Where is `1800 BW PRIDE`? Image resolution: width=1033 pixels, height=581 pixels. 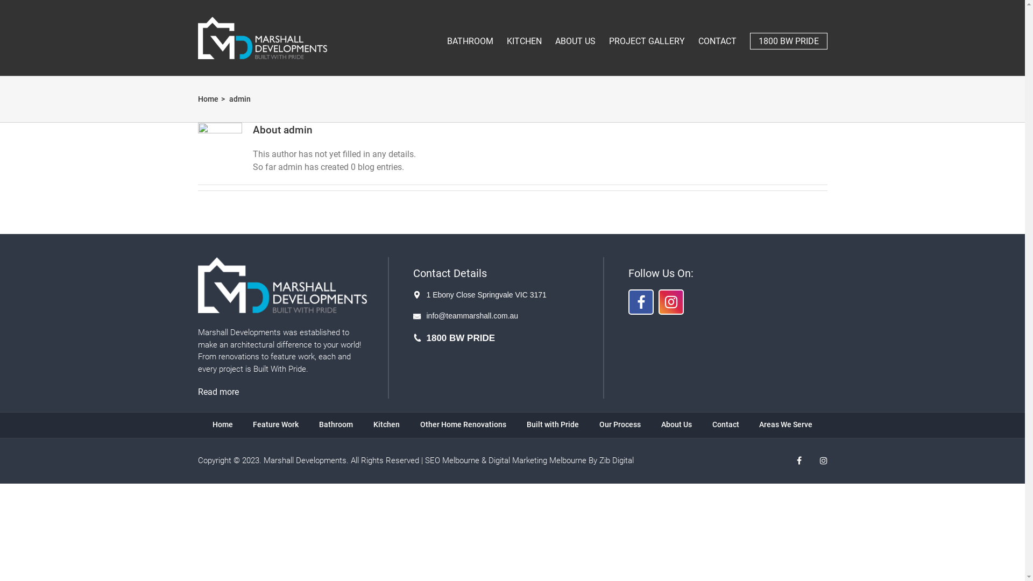
1800 BW PRIDE is located at coordinates (514, 338).